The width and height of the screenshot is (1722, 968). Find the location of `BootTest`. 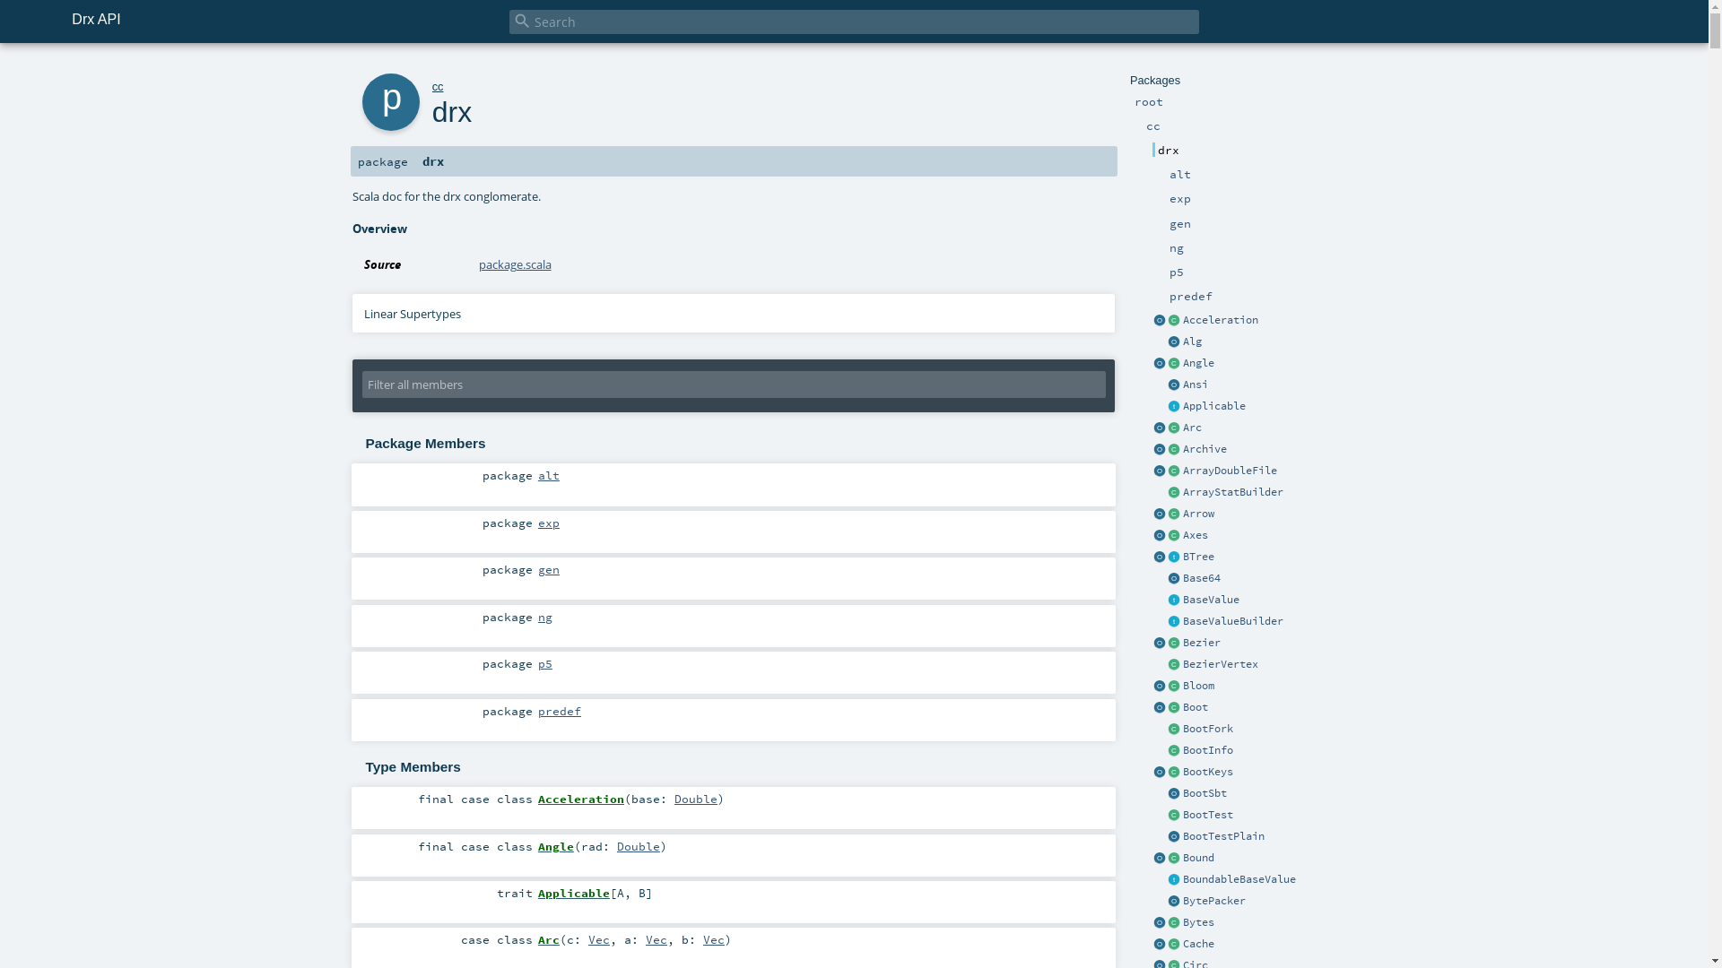

BootTest is located at coordinates (1207, 815).